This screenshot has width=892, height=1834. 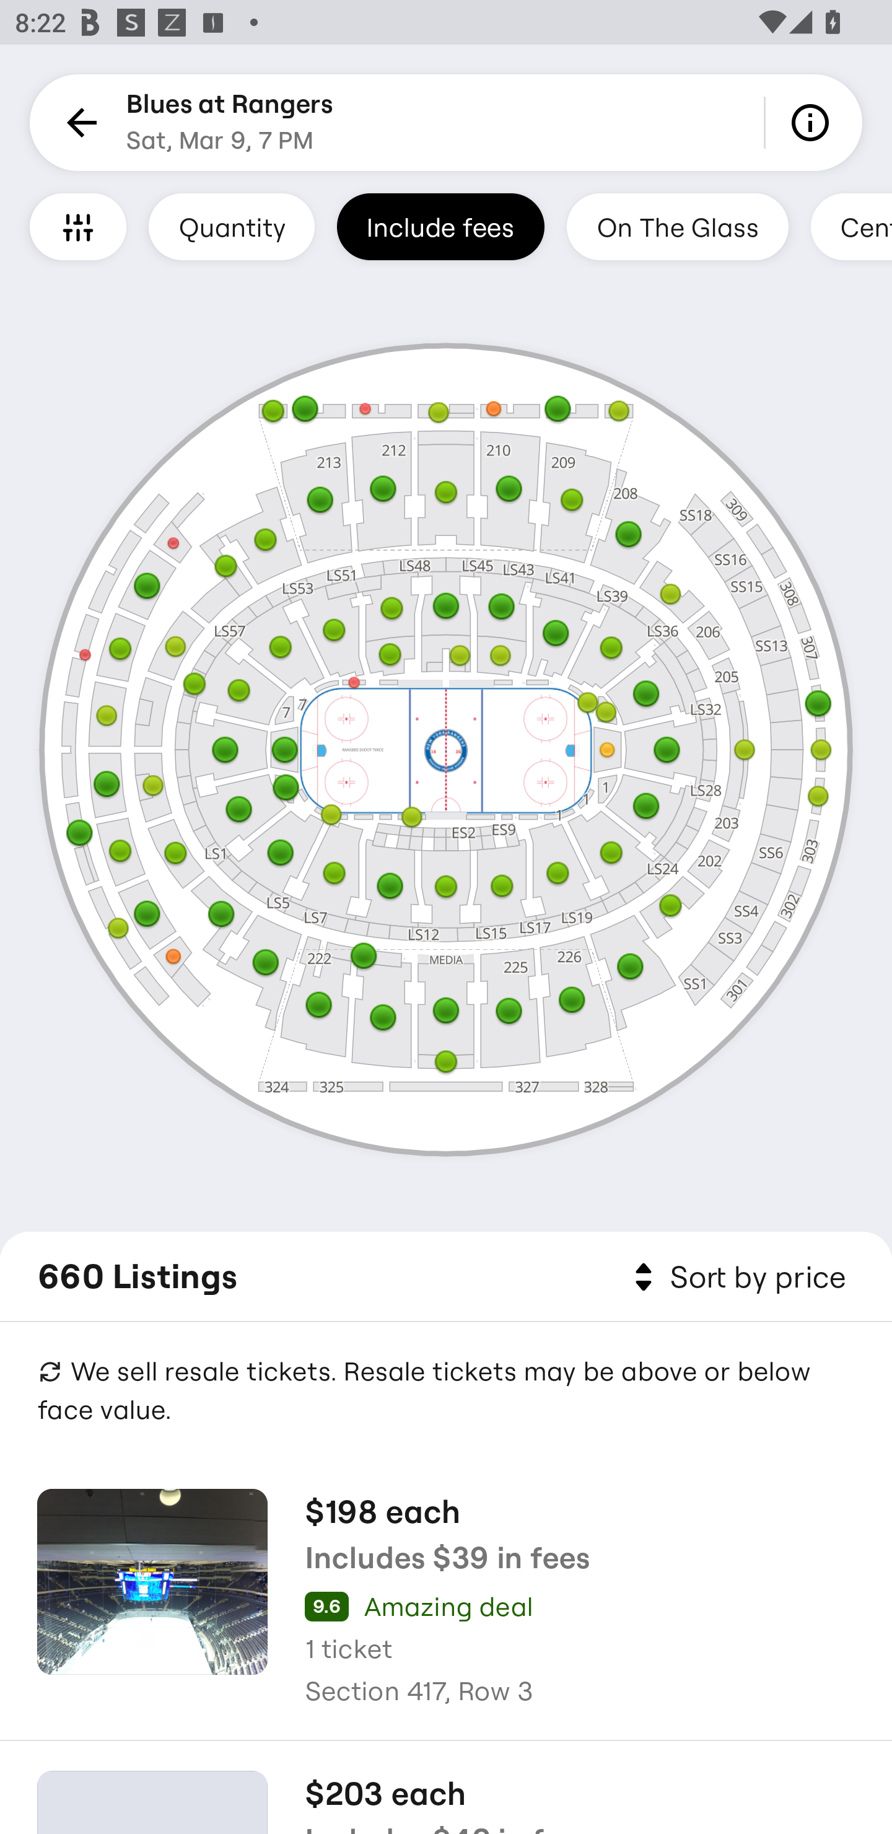 What do you see at coordinates (736, 1278) in the screenshot?
I see `Sort by price` at bounding box center [736, 1278].